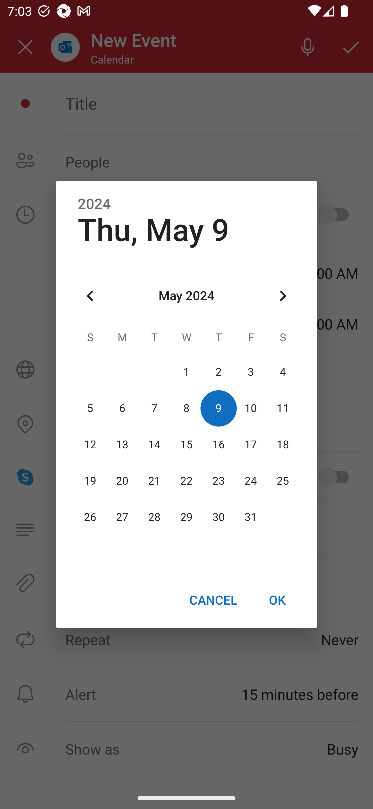 The width and height of the screenshot is (373, 809). What do you see at coordinates (154, 408) in the screenshot?
I see `7 07 May 2024` at bounding box center [154, 408].